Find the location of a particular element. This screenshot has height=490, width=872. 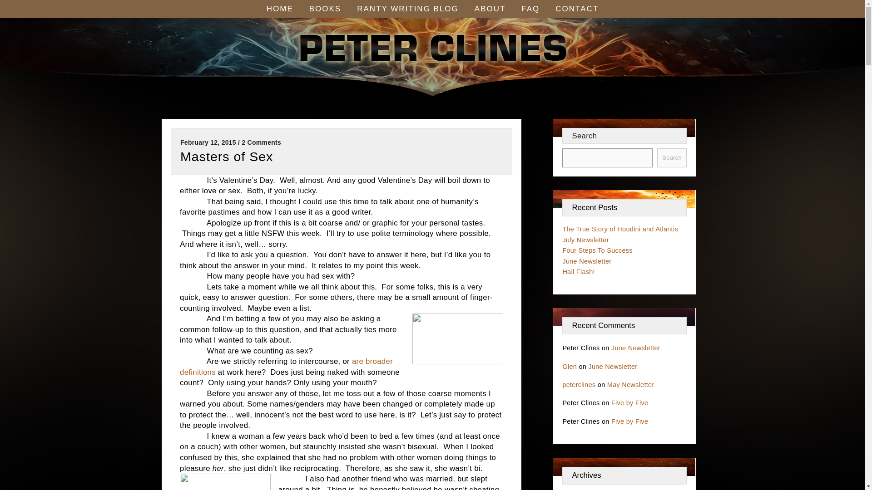

BOOKS is located at coordinates (325, 9).